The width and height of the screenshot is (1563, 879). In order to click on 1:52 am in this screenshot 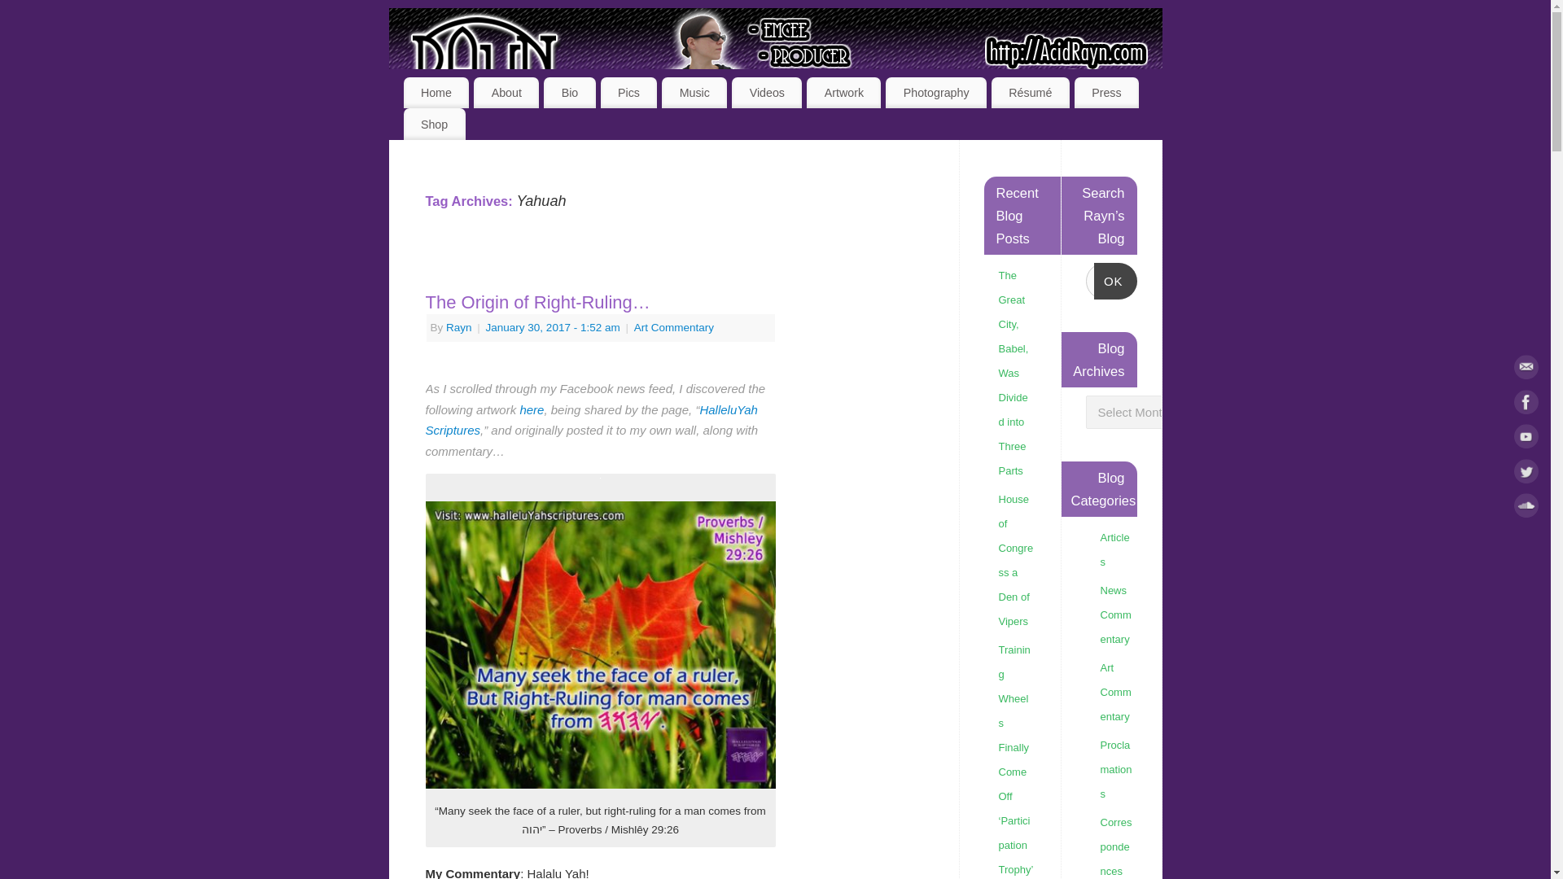, I will do `click(554, 327)`.